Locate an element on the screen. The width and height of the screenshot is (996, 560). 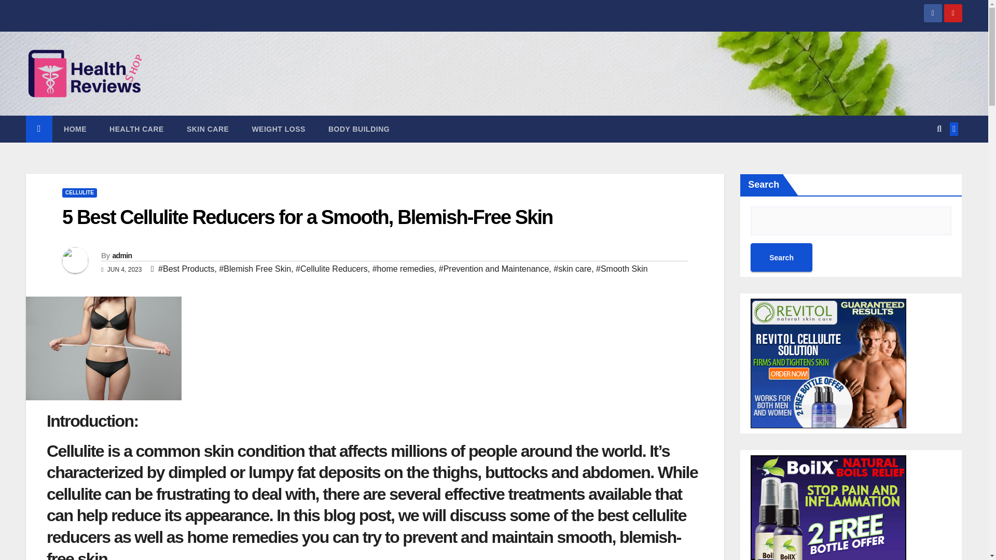
Health Care is located at coordinates (136, 129).